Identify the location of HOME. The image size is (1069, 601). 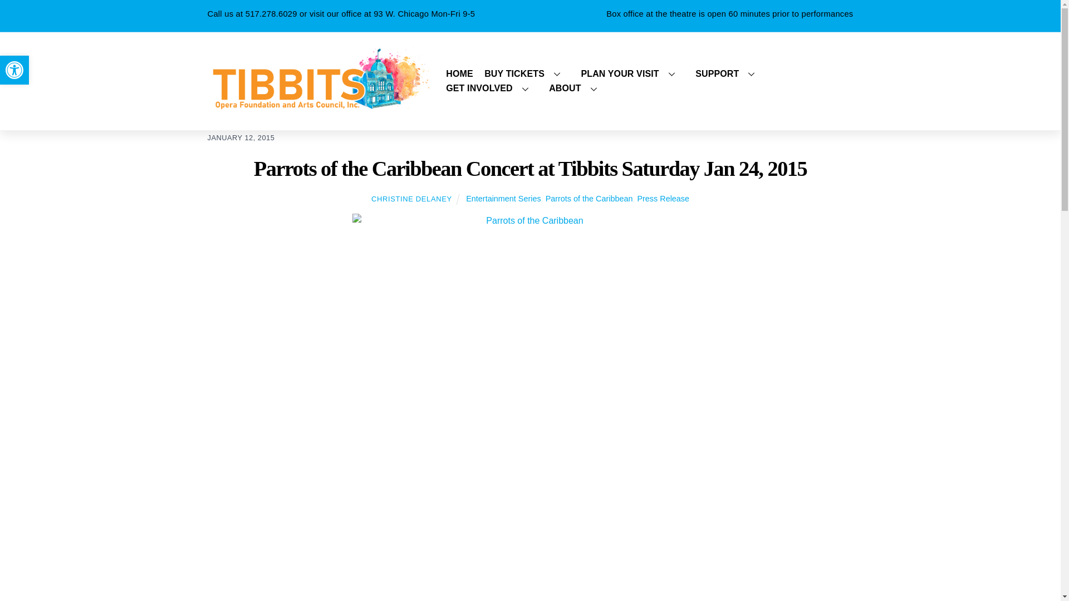
(632, 73).